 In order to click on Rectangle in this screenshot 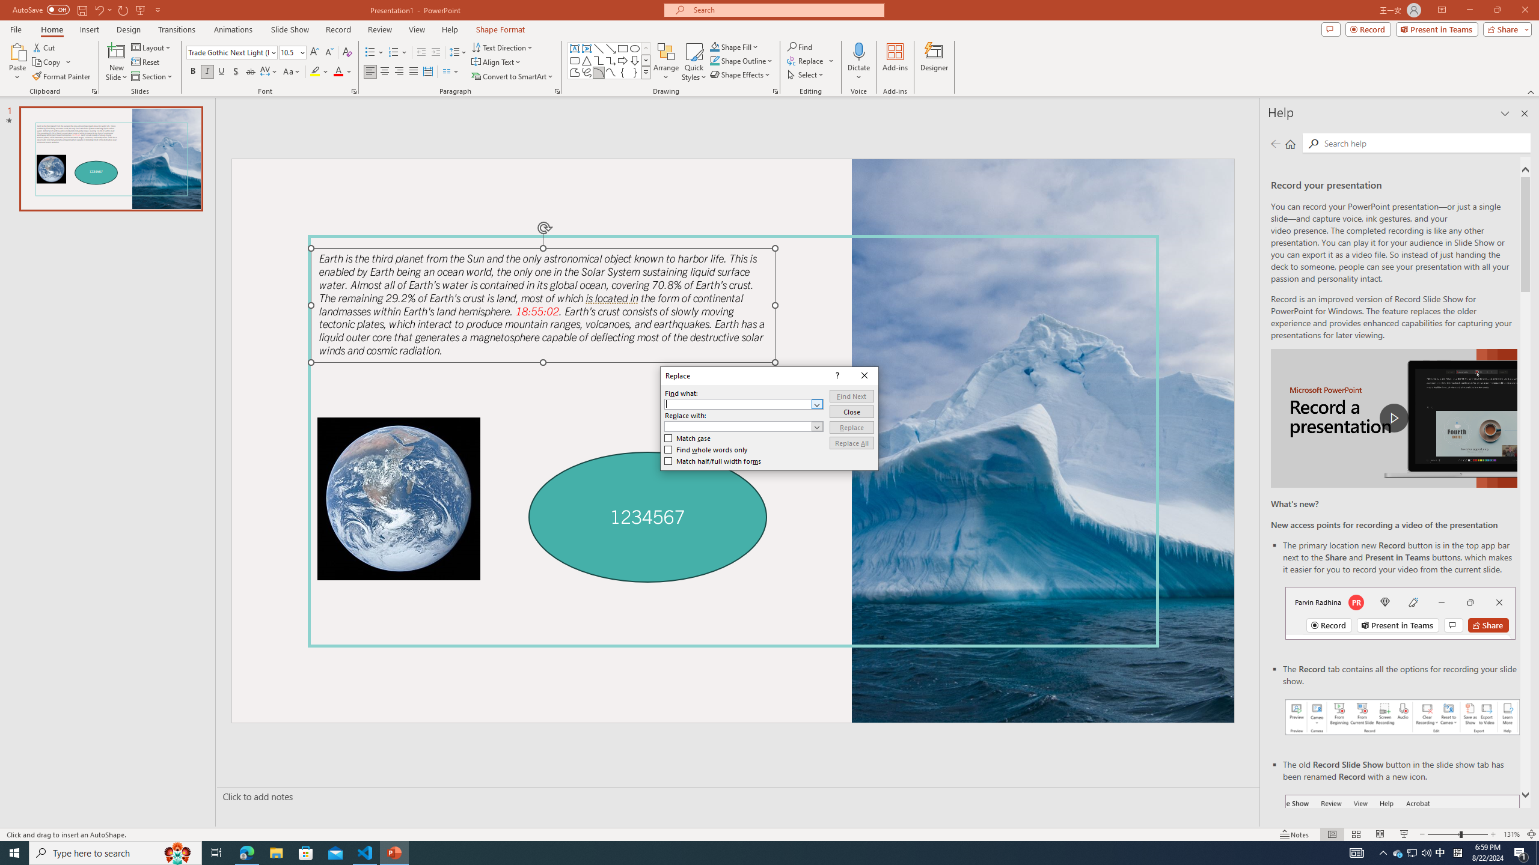, I will do `click(623, 48)`.